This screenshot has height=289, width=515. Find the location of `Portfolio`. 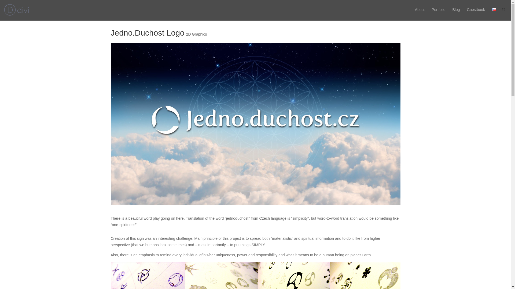

Portfolio is located at coordinates (438, 13).